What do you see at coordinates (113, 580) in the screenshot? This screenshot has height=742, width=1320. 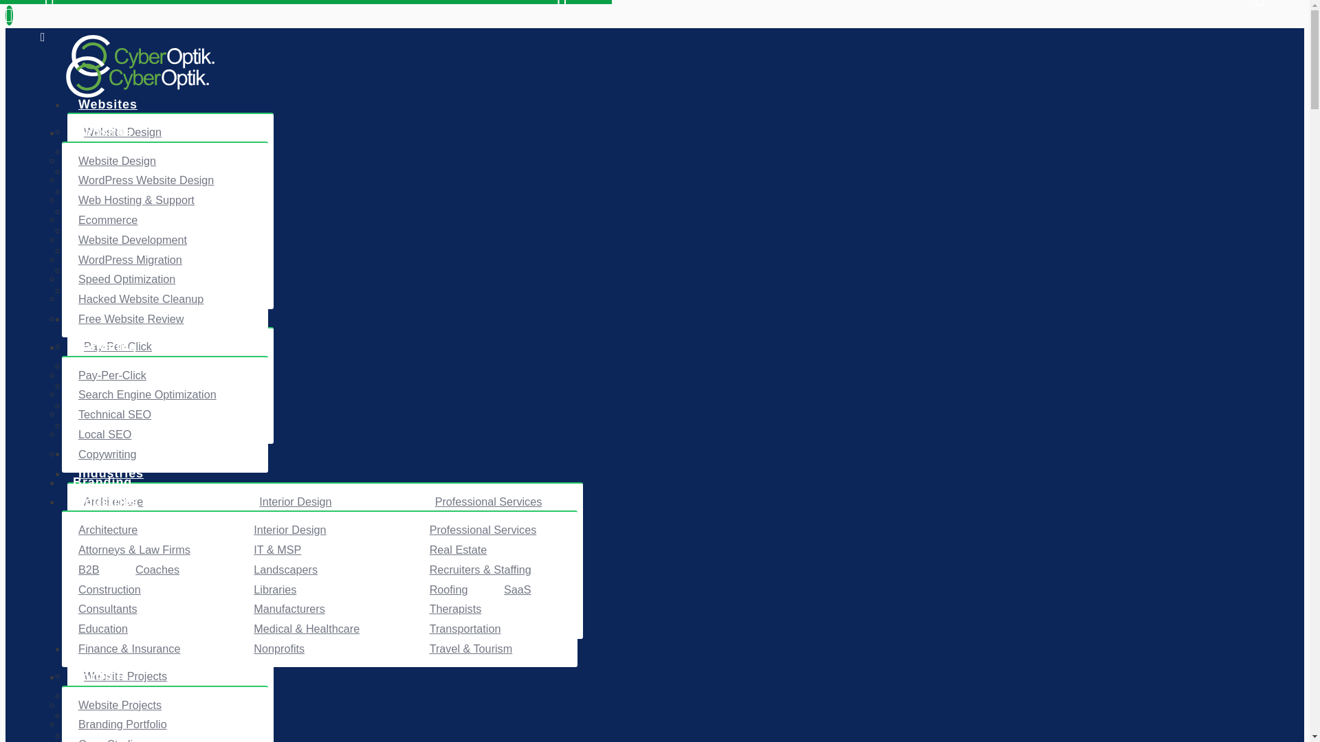 I see `Consultants` at bounding box center [113, 580].